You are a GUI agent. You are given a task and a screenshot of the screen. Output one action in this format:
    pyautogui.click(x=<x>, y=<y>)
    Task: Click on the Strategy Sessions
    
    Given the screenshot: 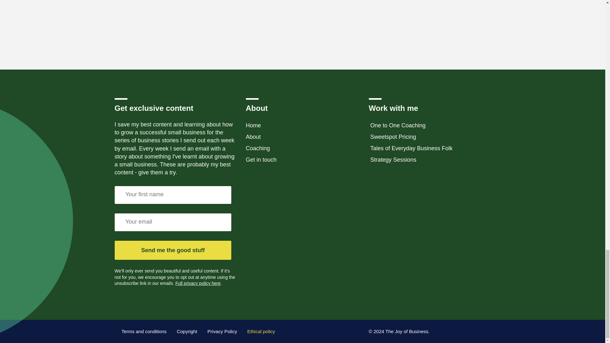 What is the action you would take?
    pyautogui.click(x=393, y=160)
    